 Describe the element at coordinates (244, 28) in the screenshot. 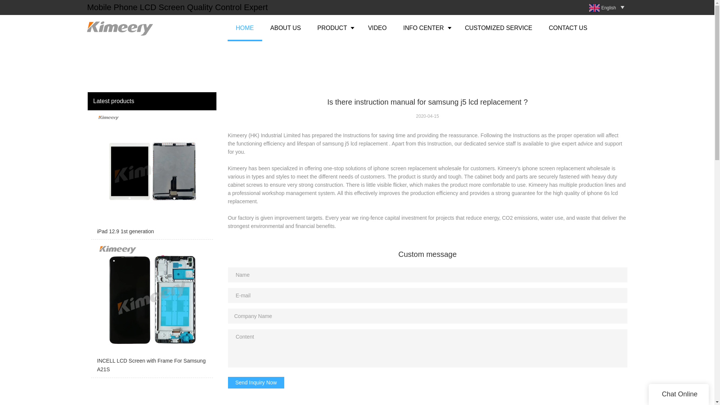

I see `HOME` at that location.